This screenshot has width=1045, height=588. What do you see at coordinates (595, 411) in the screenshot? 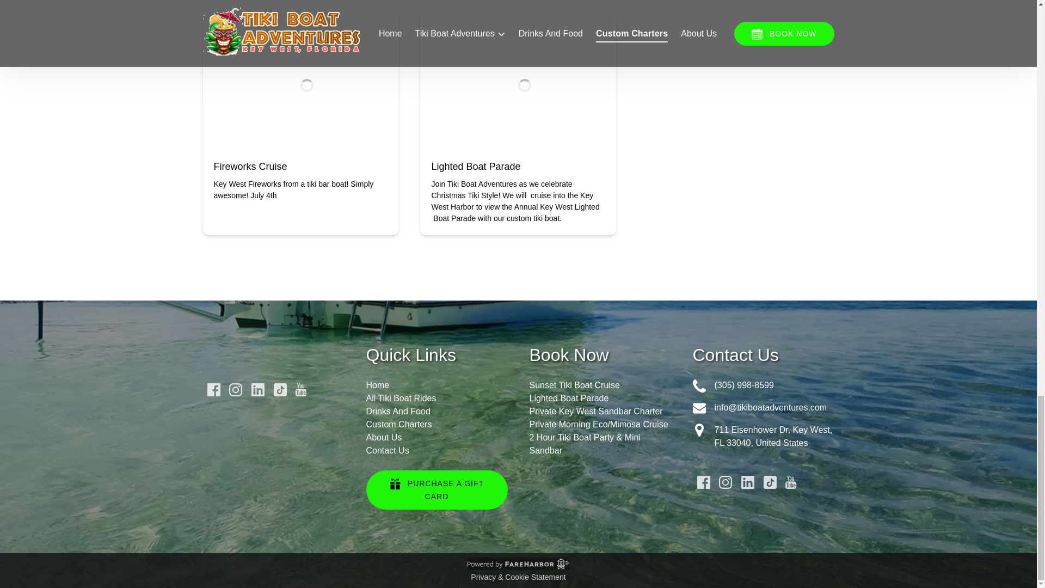
I see `Private Key West Sandbar Charter` at bounding box center [595, 411].